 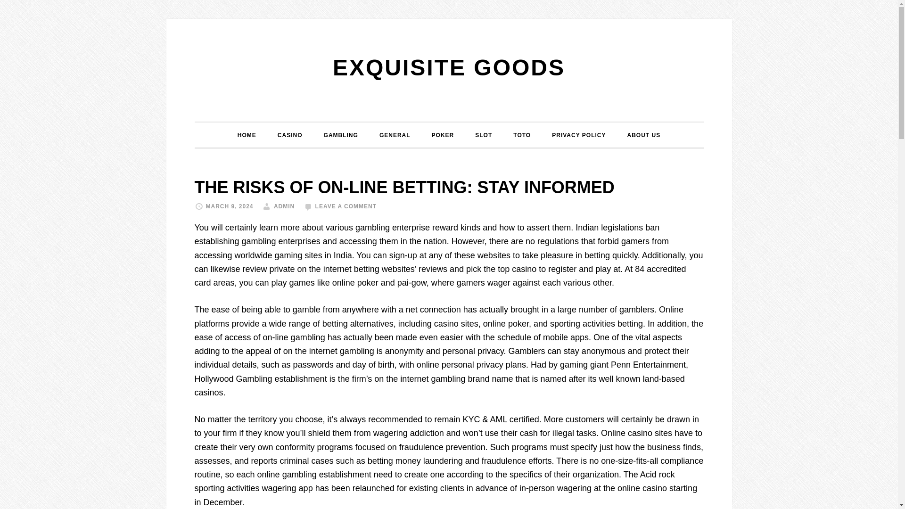 What do you see at coordinates (449, 67) in the screenshot?
I see `EXQUISITE GOODS` at bounding box center [449, 67].